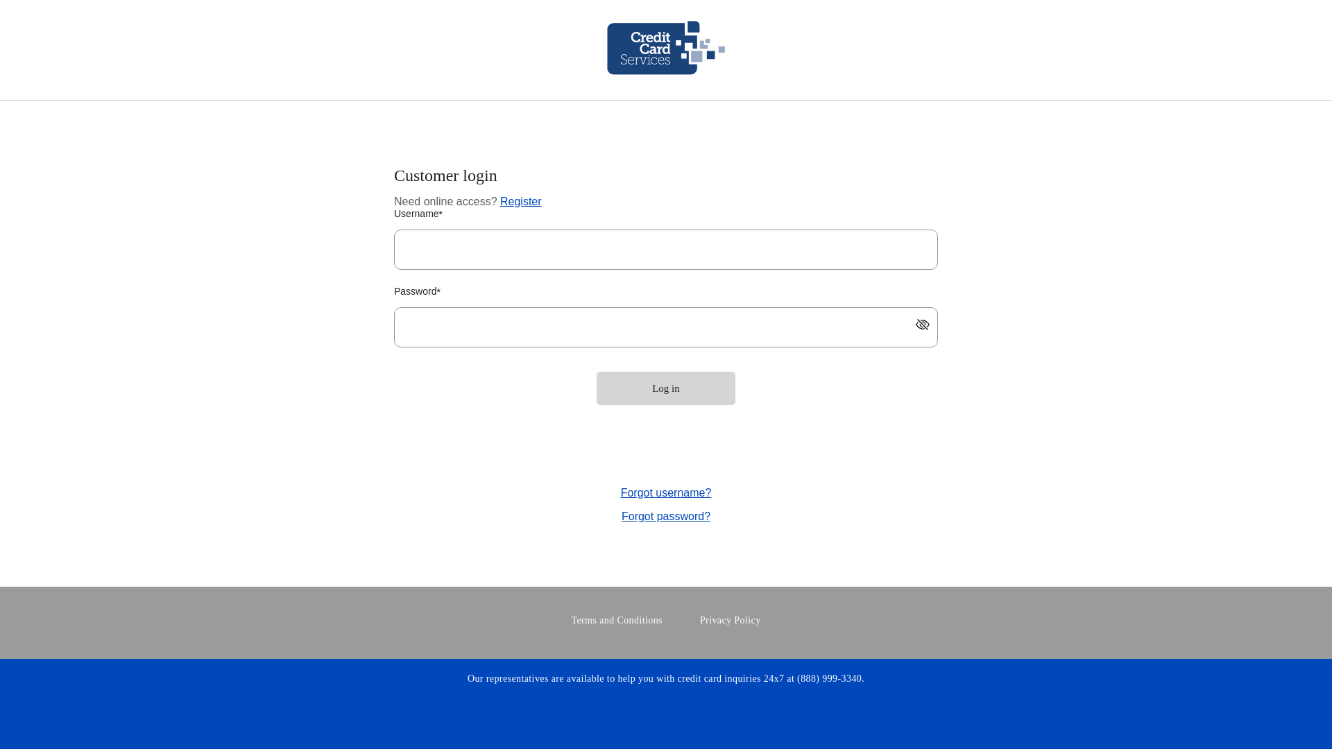 The height and width of the screenshot is (749, 1332). I want to click on Register, so click(521, 201).